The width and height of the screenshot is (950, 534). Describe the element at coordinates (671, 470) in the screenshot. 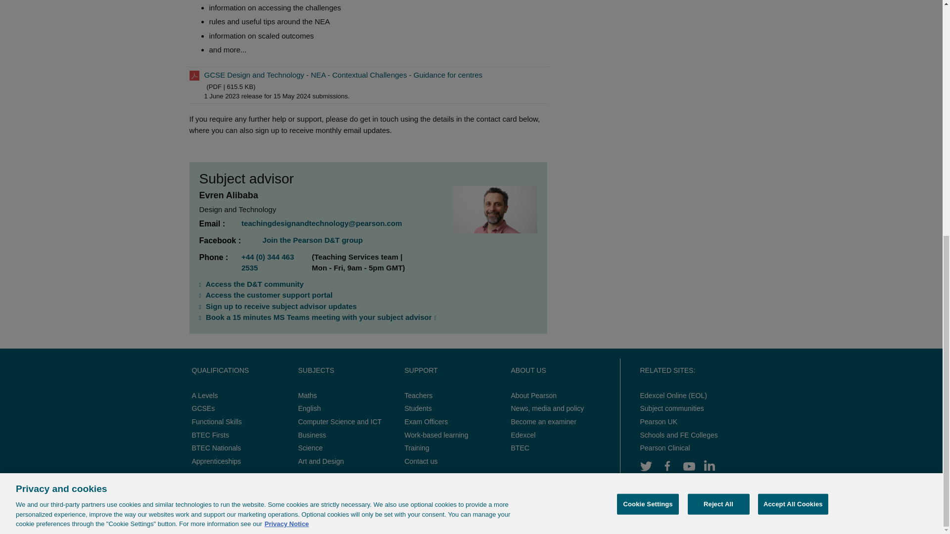

I see `Pearson Plc Facebook profile` at that location.